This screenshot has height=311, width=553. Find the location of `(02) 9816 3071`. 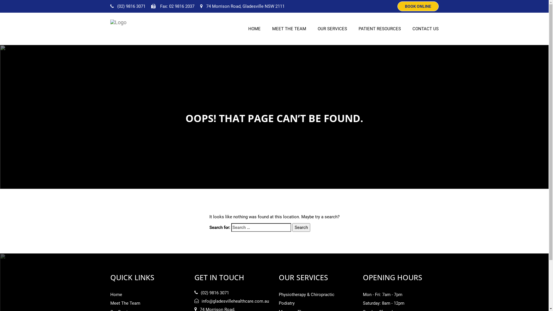

(02) 9816 3071 is located at coordinates (212, 293).